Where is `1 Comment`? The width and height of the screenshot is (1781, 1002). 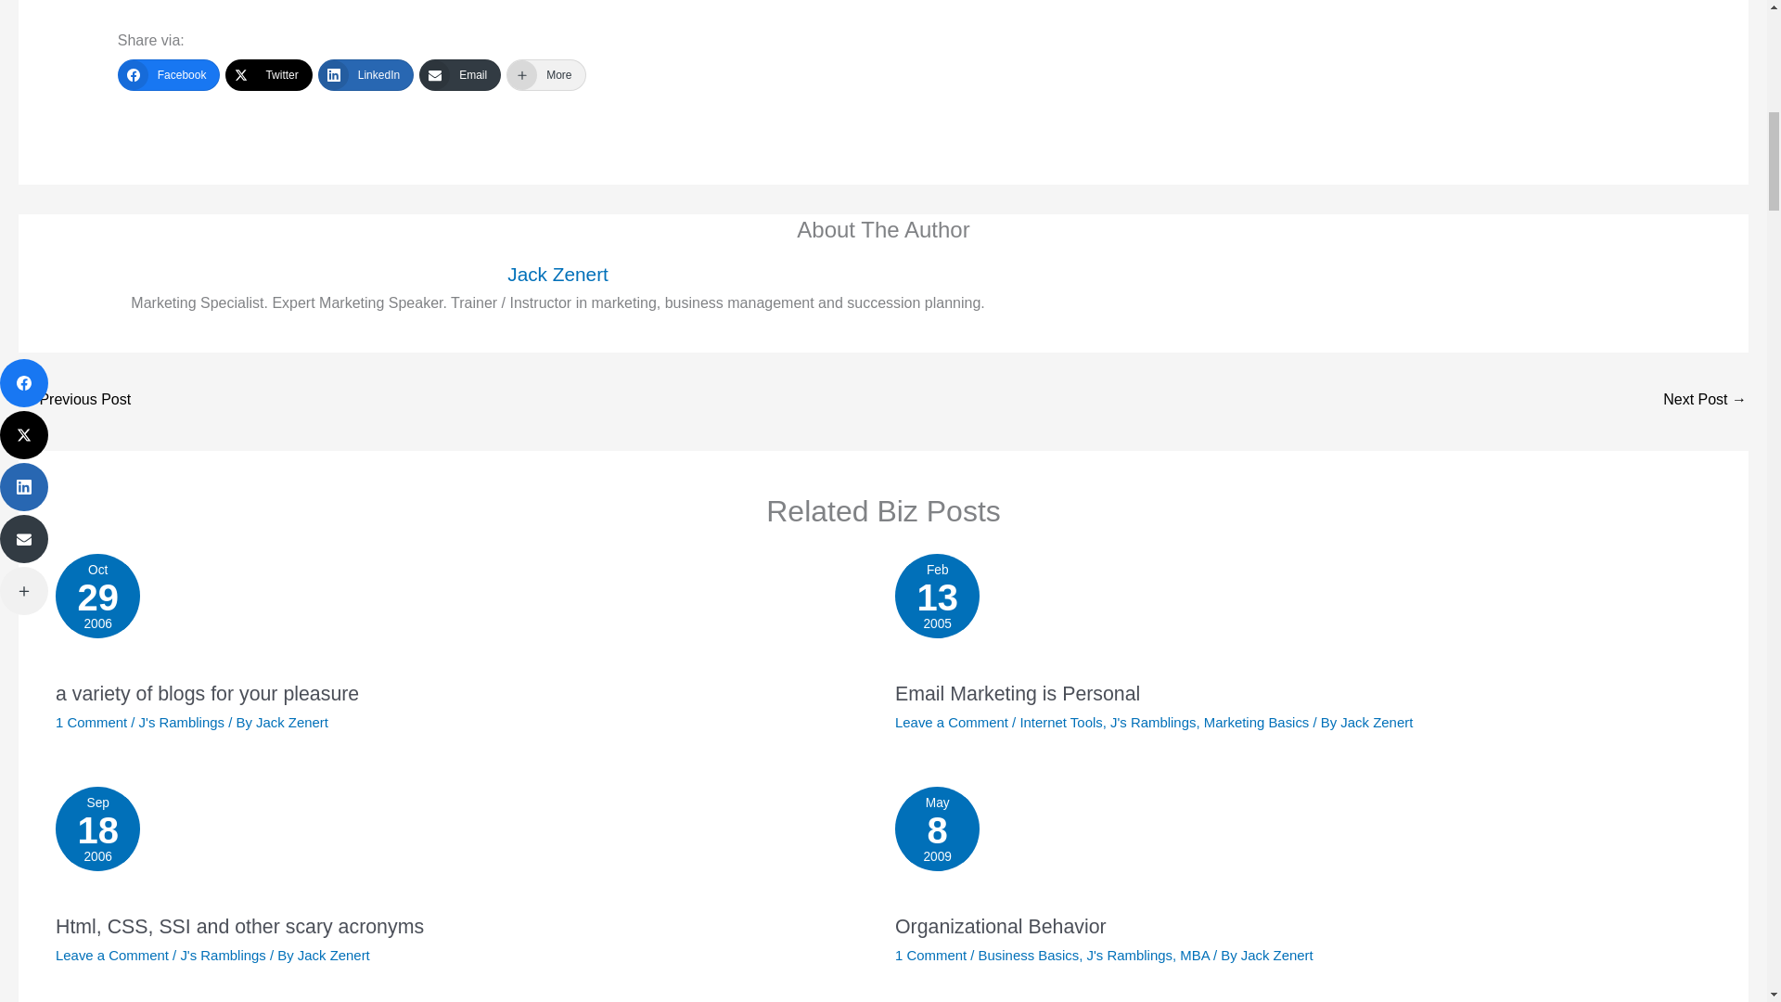 1 Comment is located at coordinates (74, 401).